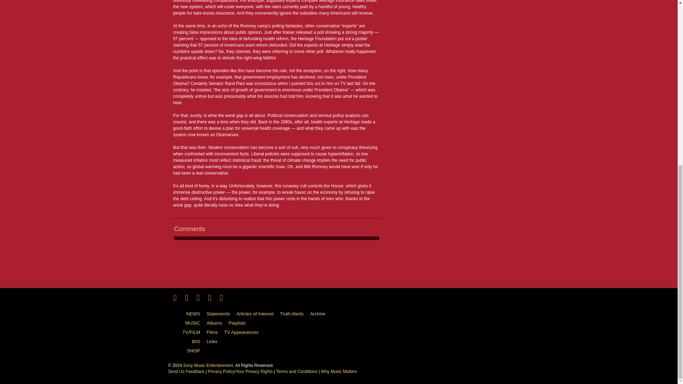 This screenshot has width=683, height=384. What do you see at coordinates (186, 314) in the screenshot?
I see `NEWS` at bounding box center [186, 314].